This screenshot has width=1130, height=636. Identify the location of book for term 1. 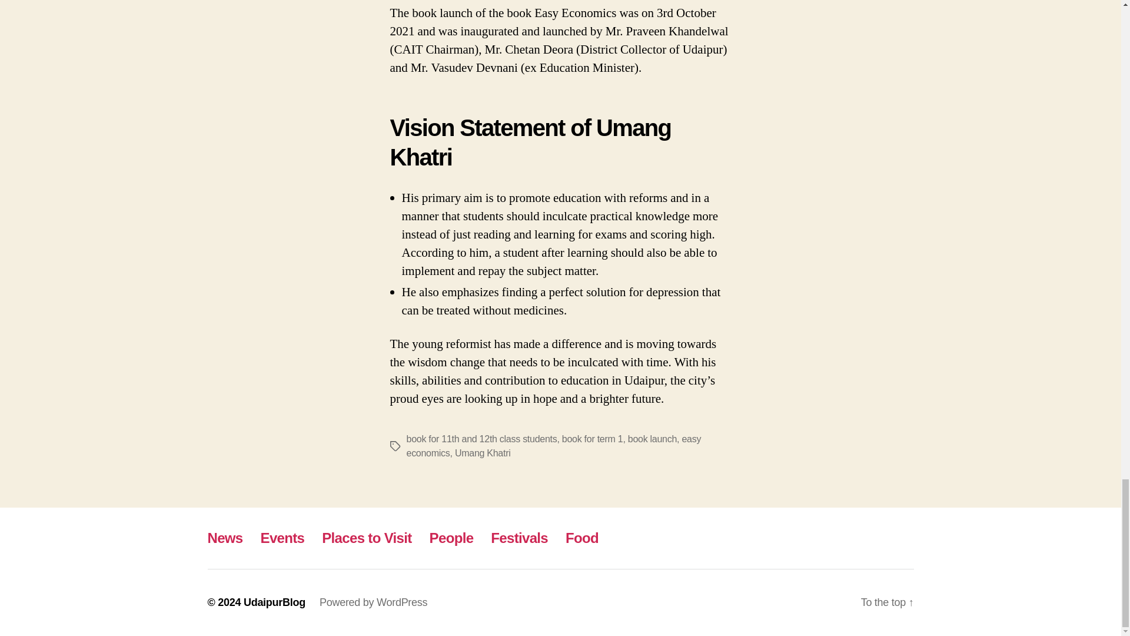
(592, 438).